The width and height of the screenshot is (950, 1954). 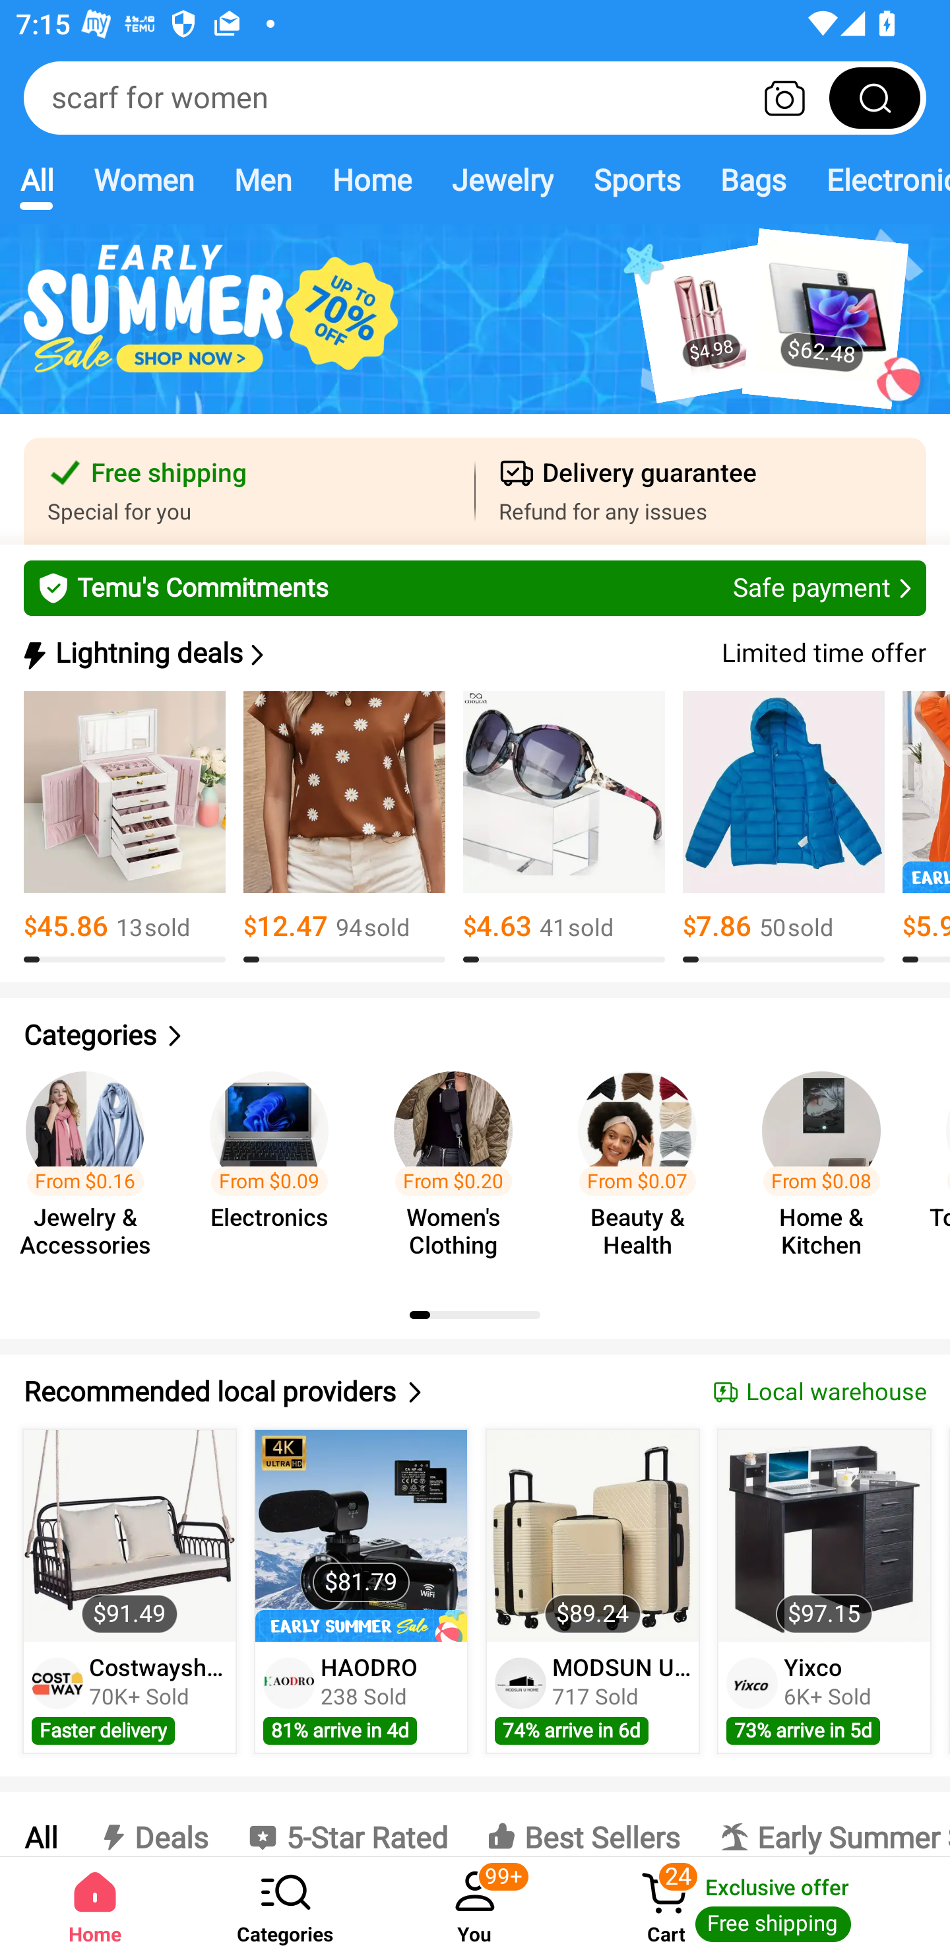 What do you see at coordinates (753, 180) in the screenshot?
I see `Bags` at bounding box center [753, 180].